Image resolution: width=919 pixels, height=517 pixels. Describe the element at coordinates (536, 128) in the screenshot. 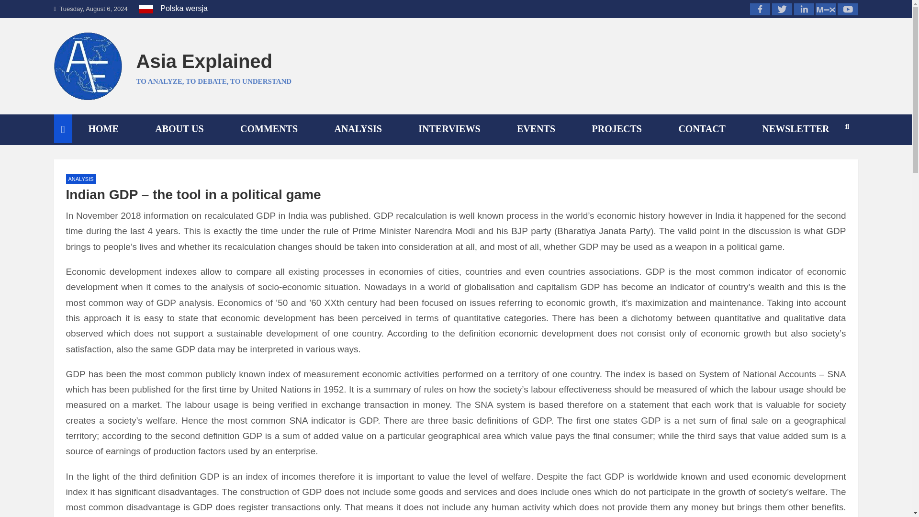

I see `EVENTS` at that location.